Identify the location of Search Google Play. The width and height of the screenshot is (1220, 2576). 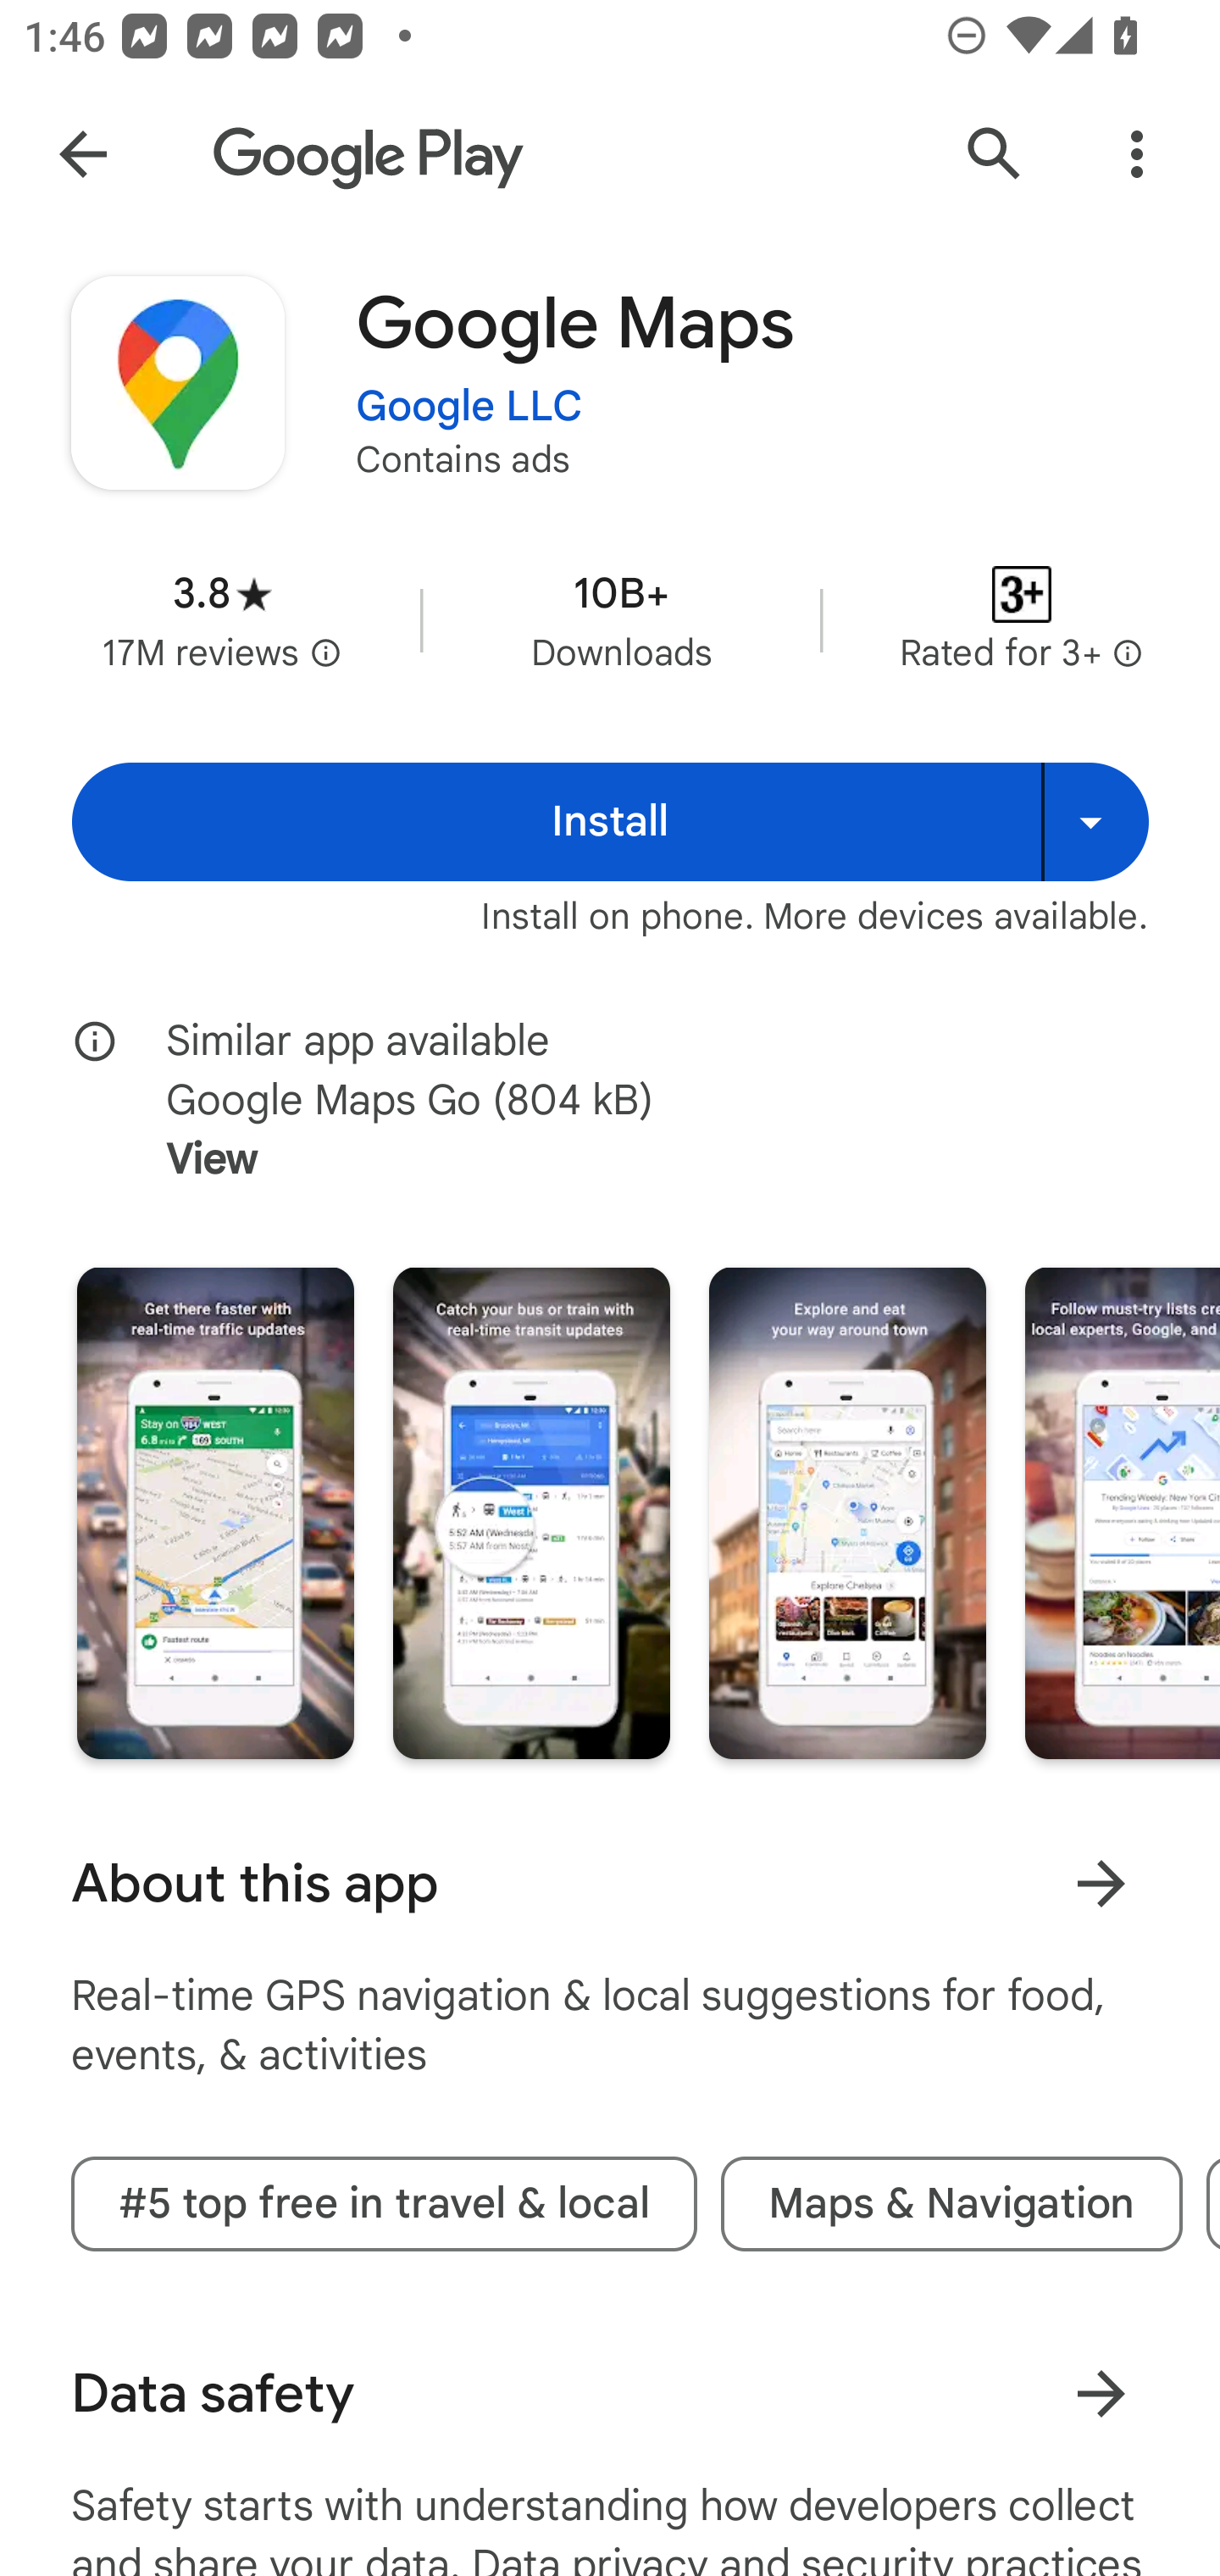
(995, 154).